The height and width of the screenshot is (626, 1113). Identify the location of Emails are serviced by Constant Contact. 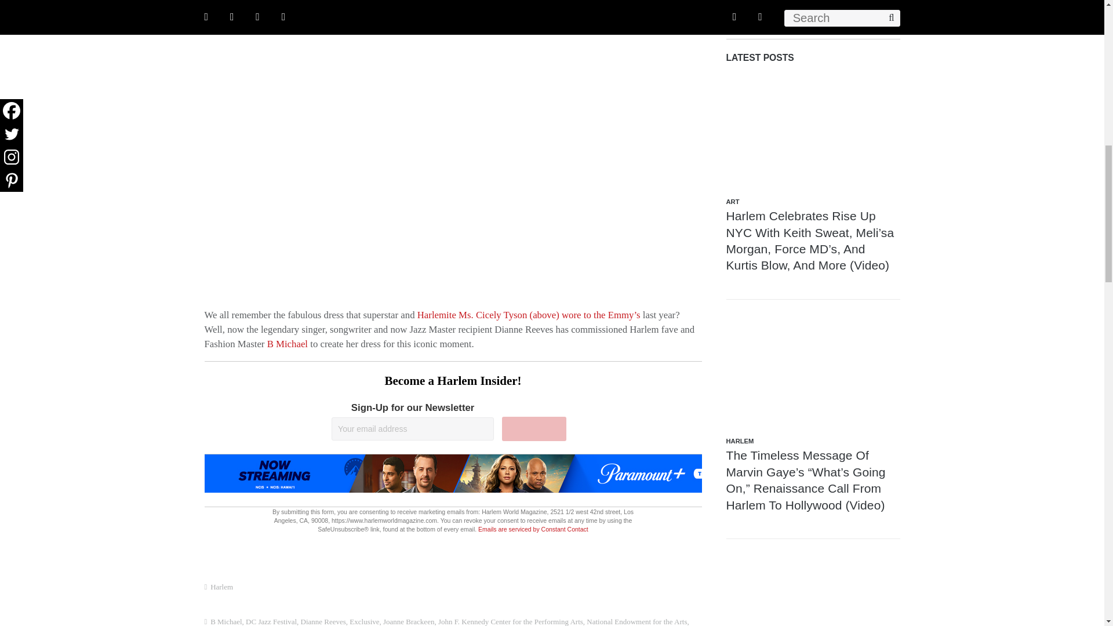
(533, 529).